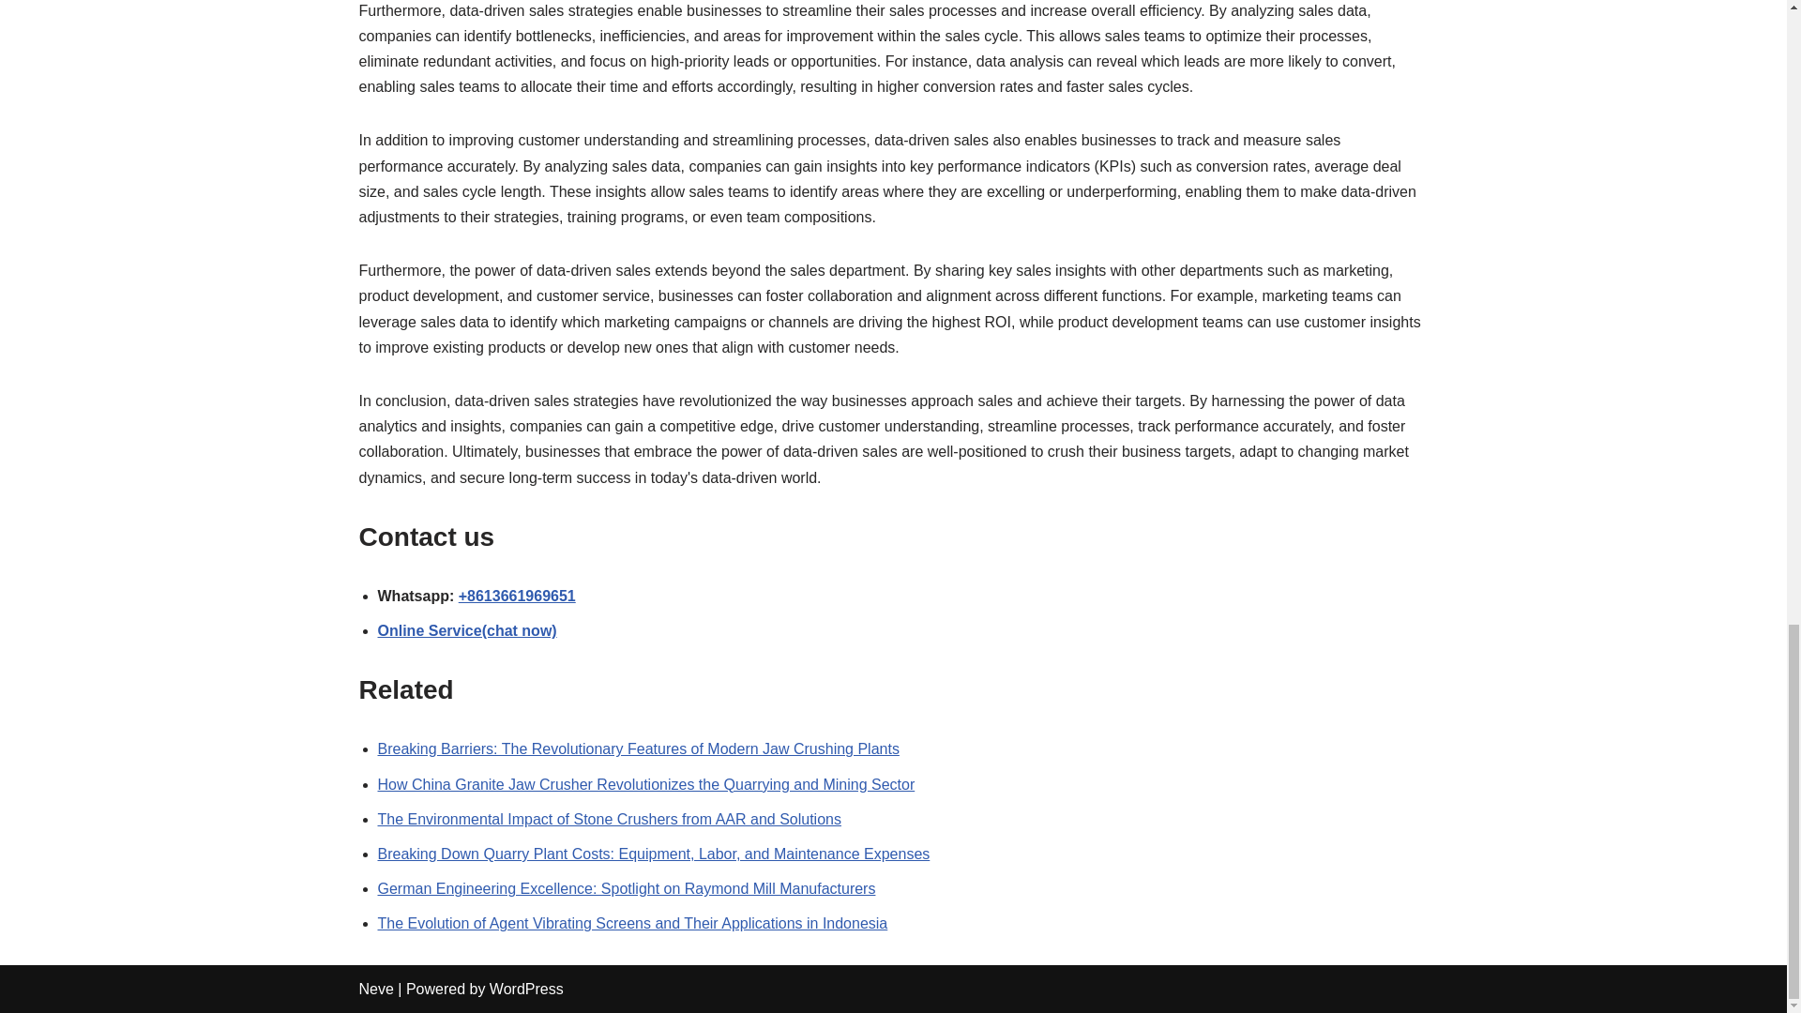  What do you see at coordinates (526, 989) in the screenshot?
I see `WordPress` at bounding box center [526, 989].